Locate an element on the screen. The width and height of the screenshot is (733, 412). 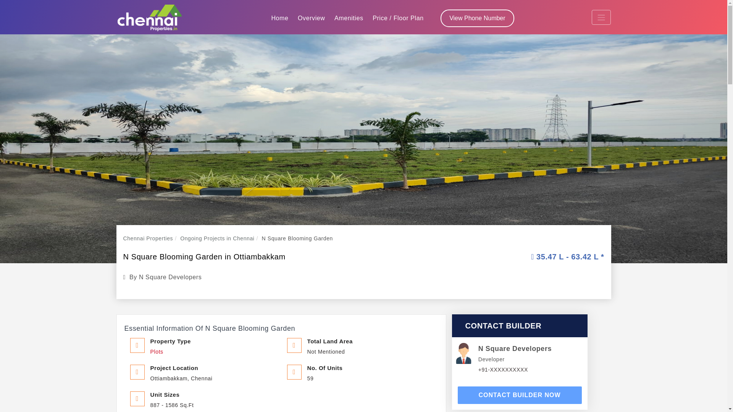
Overview is located at coordinates (311, 18).